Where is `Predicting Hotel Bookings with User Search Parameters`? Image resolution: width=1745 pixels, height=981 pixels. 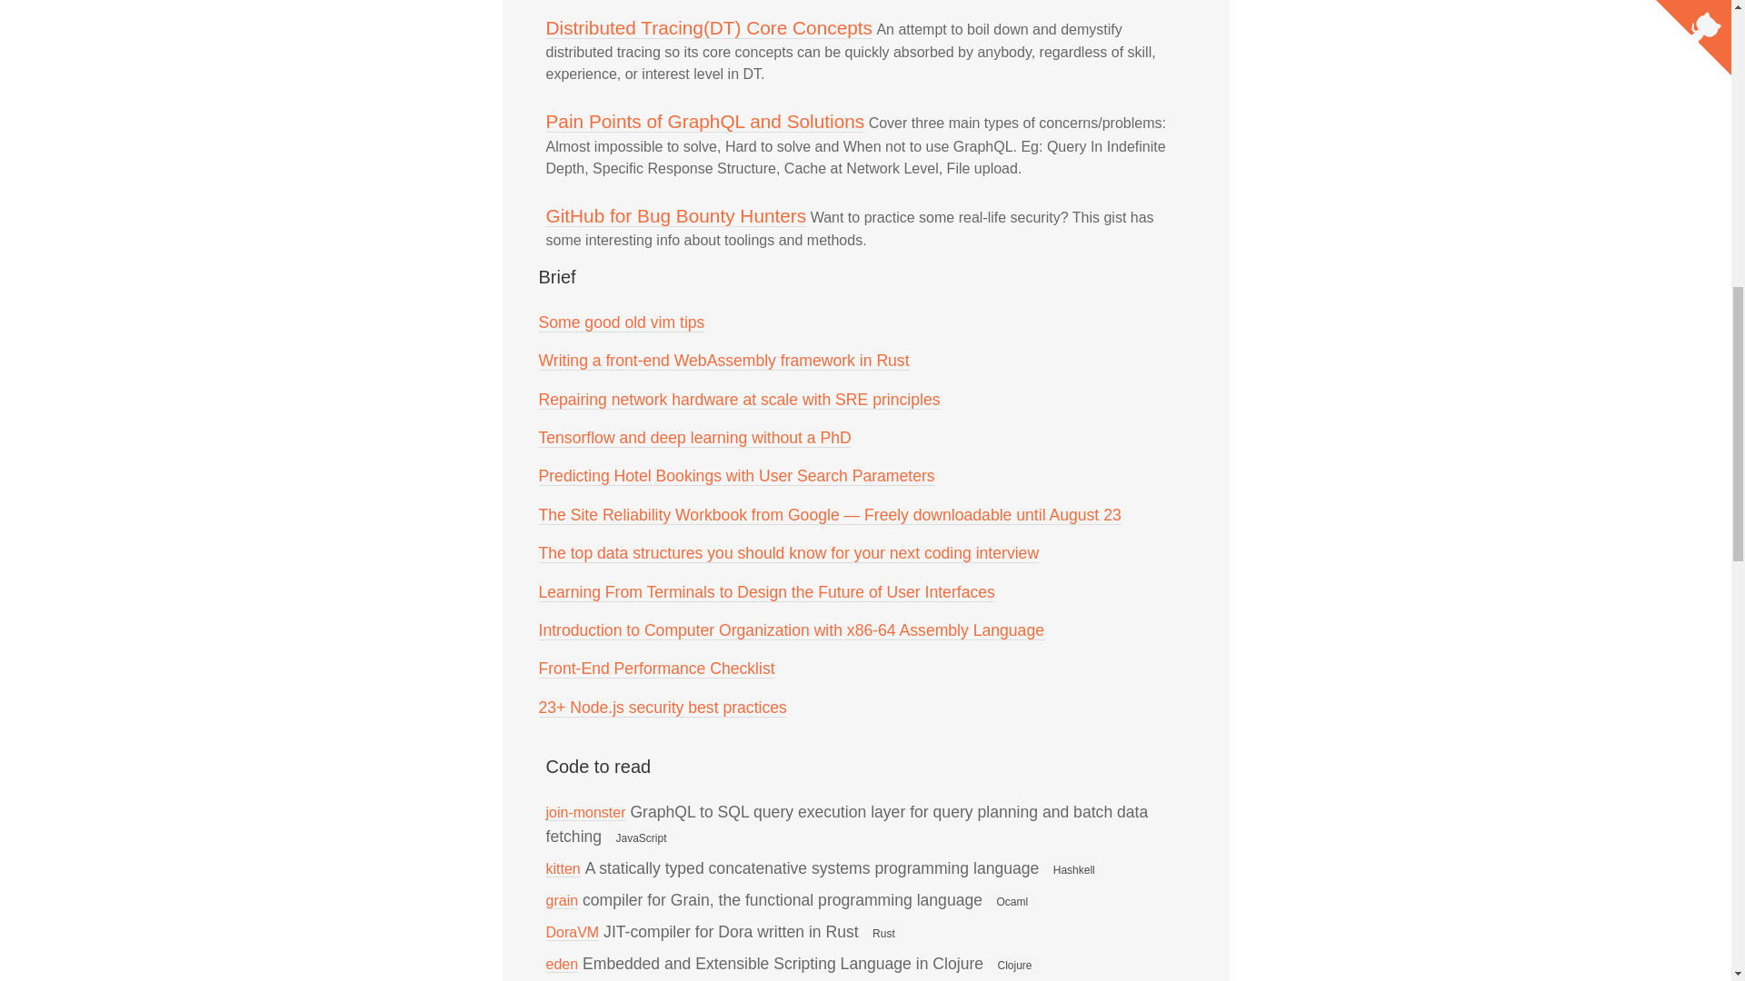
Predicting Hotel Bookings with User Search Parameters is located at coordinates (735, 476).